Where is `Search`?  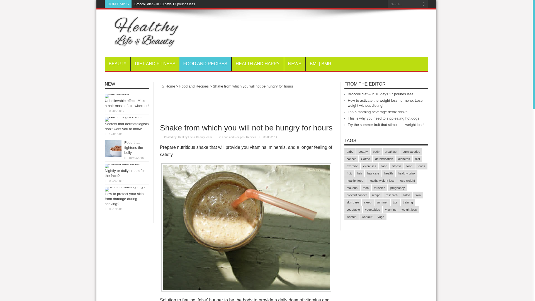 Search is located at coordinates (424, 4).